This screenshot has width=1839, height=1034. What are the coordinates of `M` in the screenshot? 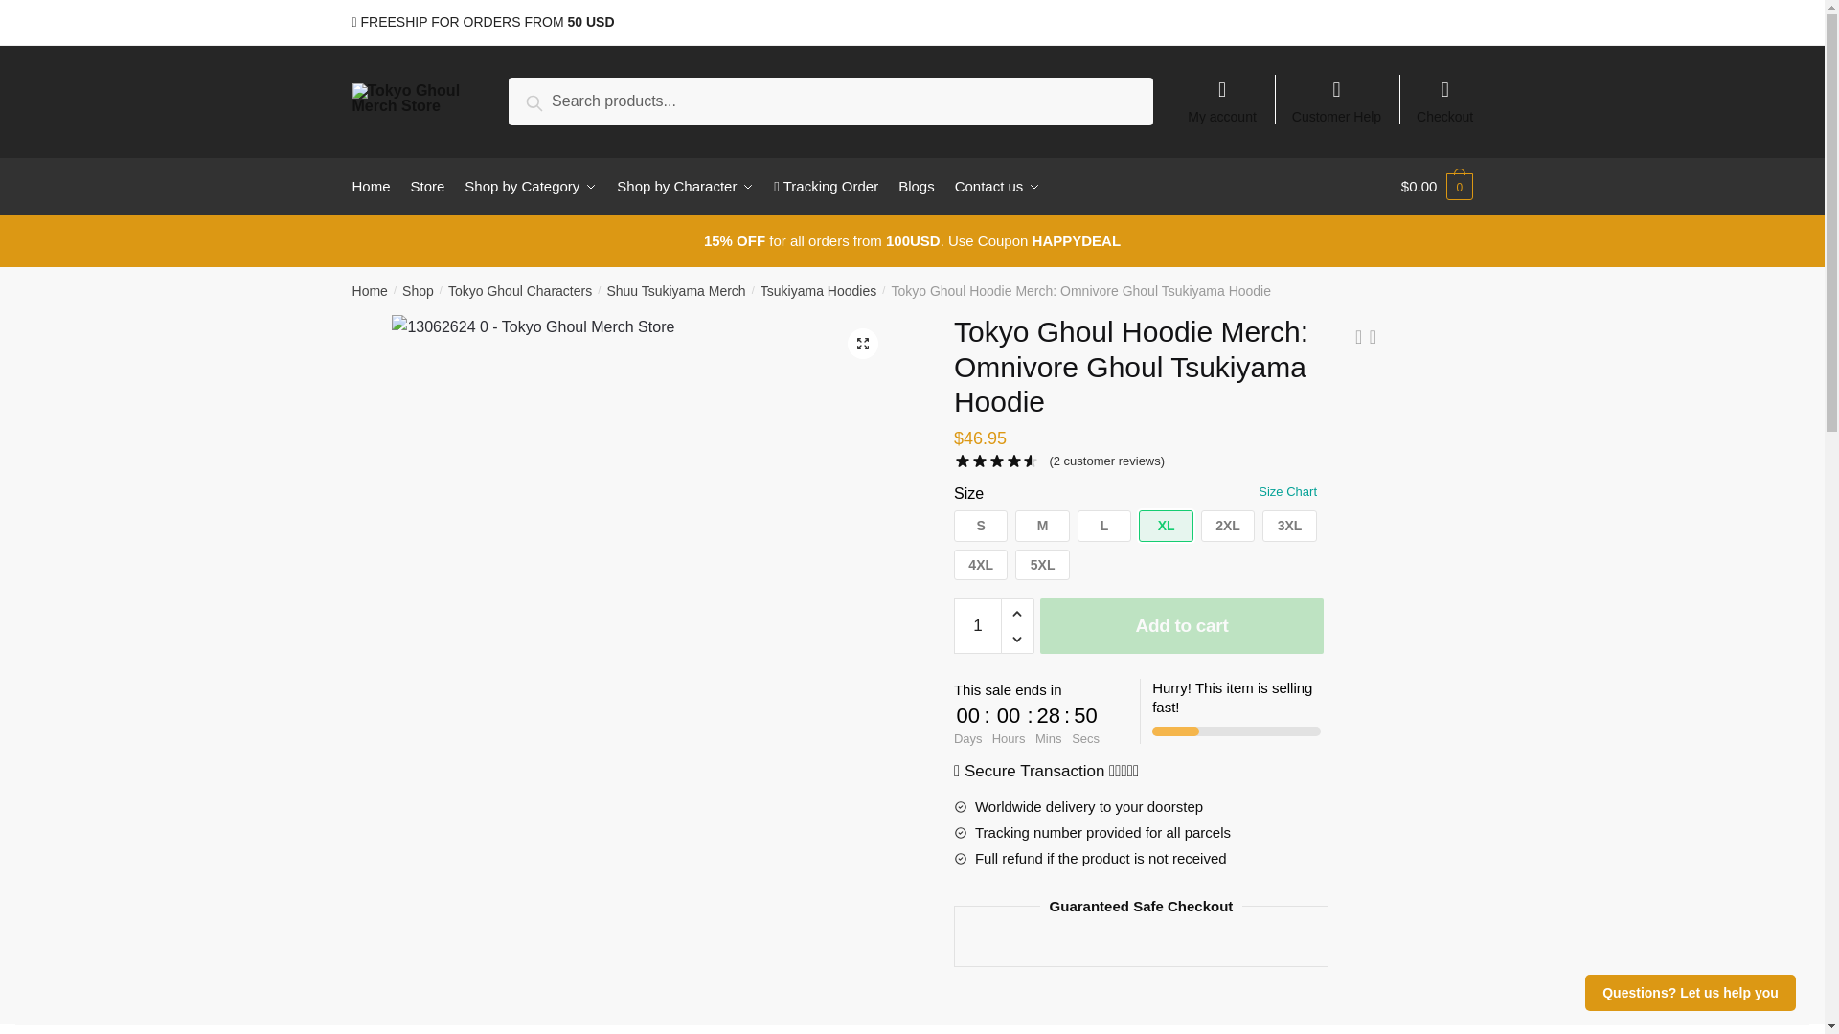 It's located at (1041, 526).